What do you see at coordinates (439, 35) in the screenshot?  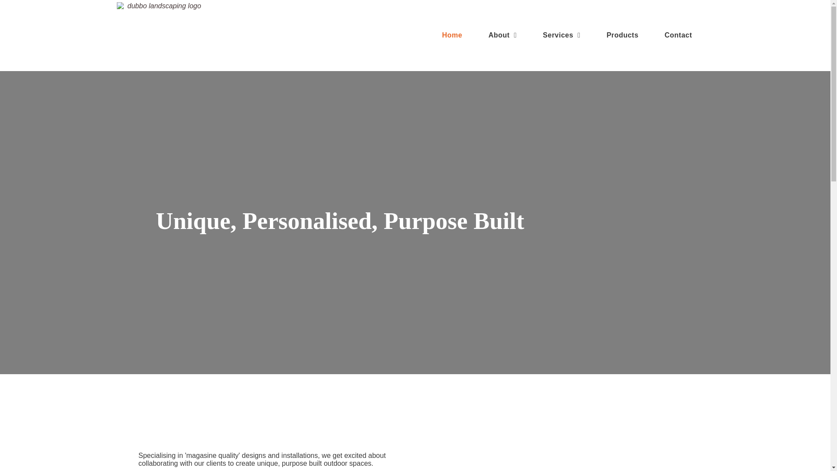 I see `Home` at bounding box center [439, 35].